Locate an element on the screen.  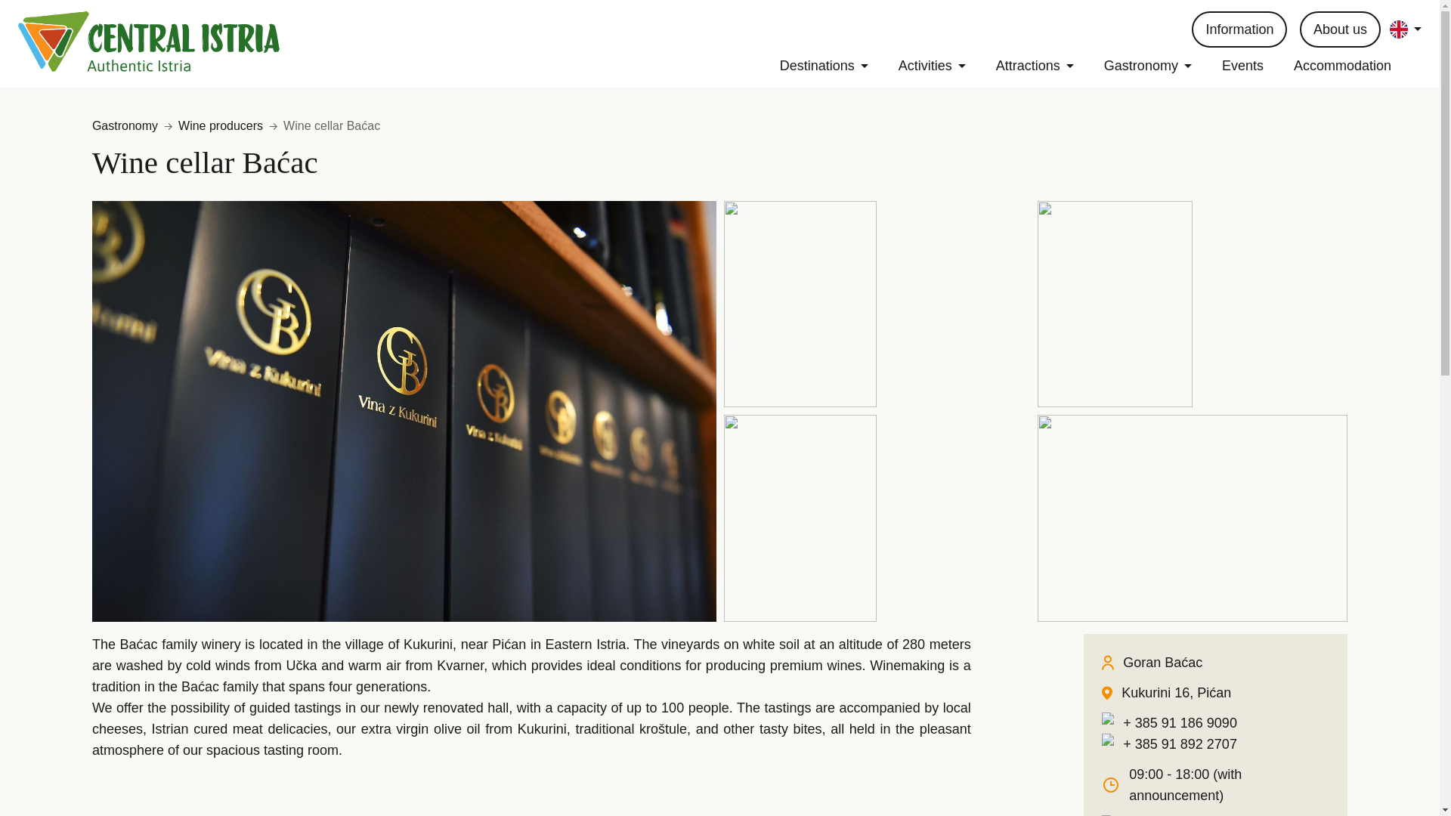
Accommodation is located at coordinates (1357, 66).